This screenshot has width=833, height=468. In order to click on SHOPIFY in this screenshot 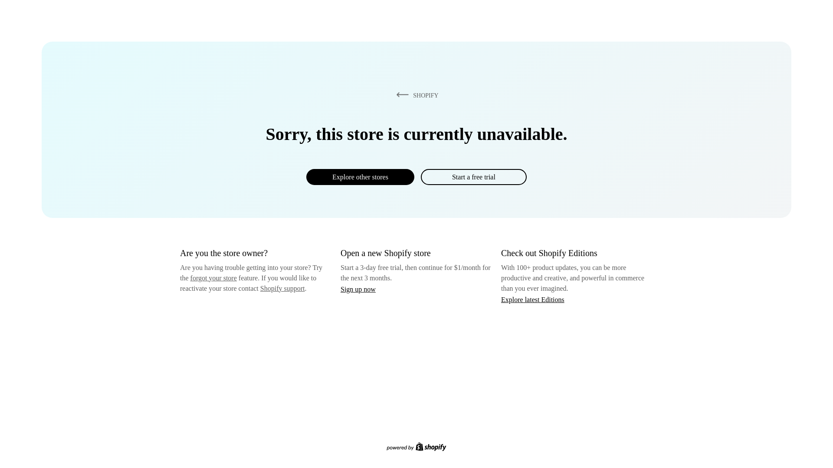, I will do `click(416, 95)`.